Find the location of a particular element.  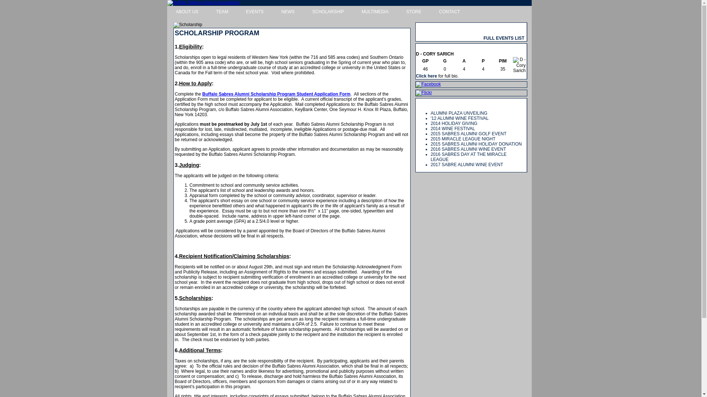

STORE is located at coordinates (414, 12).